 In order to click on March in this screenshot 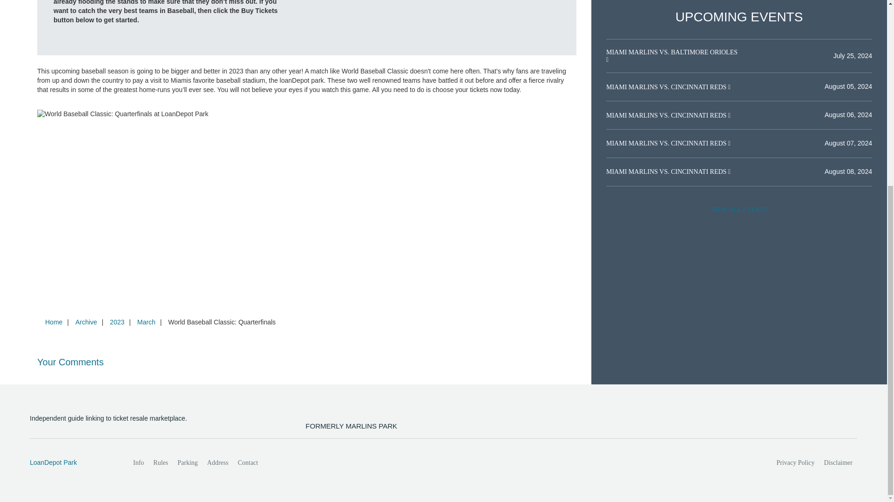, I will do `click(146, 322)`.